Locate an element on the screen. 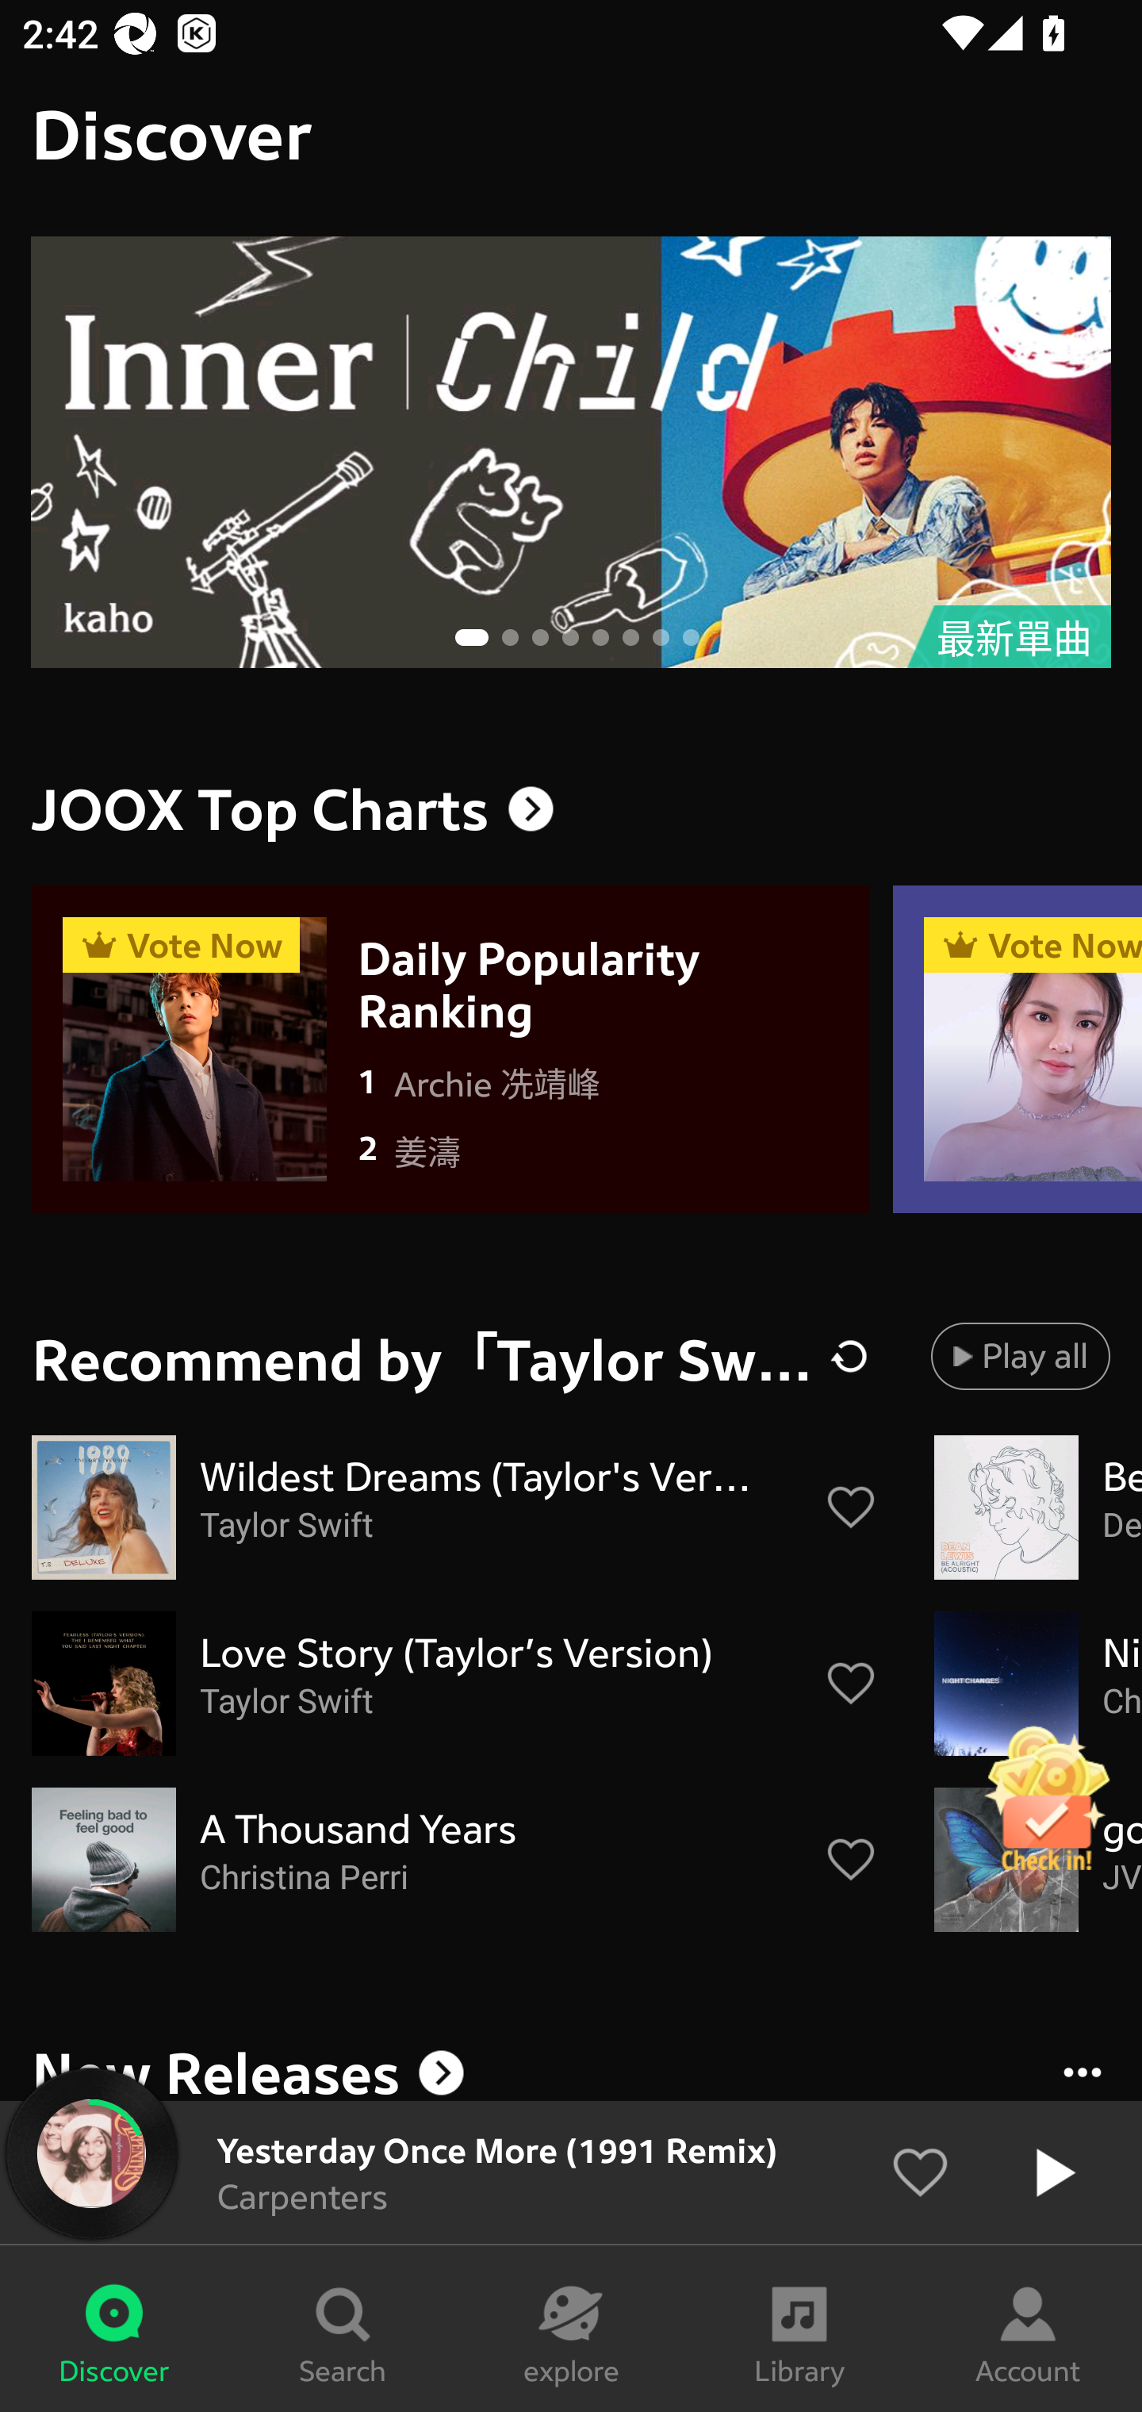 The width and height of the screenshot is (1142, 2412). Yesterday Once More (1991 Remix) Carpenters is located at coordinates (571, 2172).